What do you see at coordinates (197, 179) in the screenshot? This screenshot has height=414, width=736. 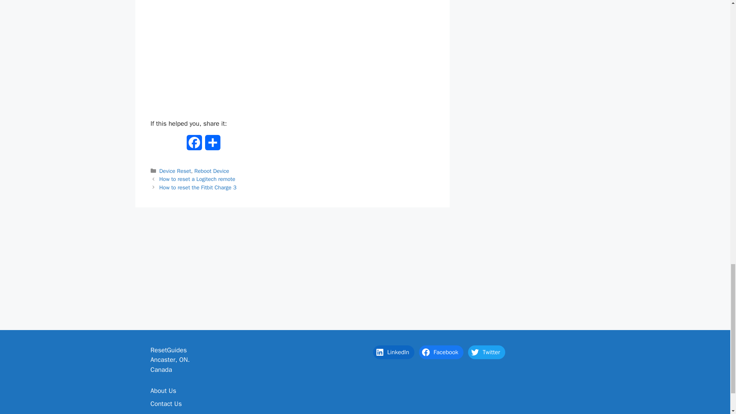 I see `How to reset a Logitech remote` at bounding box center [197, 179].